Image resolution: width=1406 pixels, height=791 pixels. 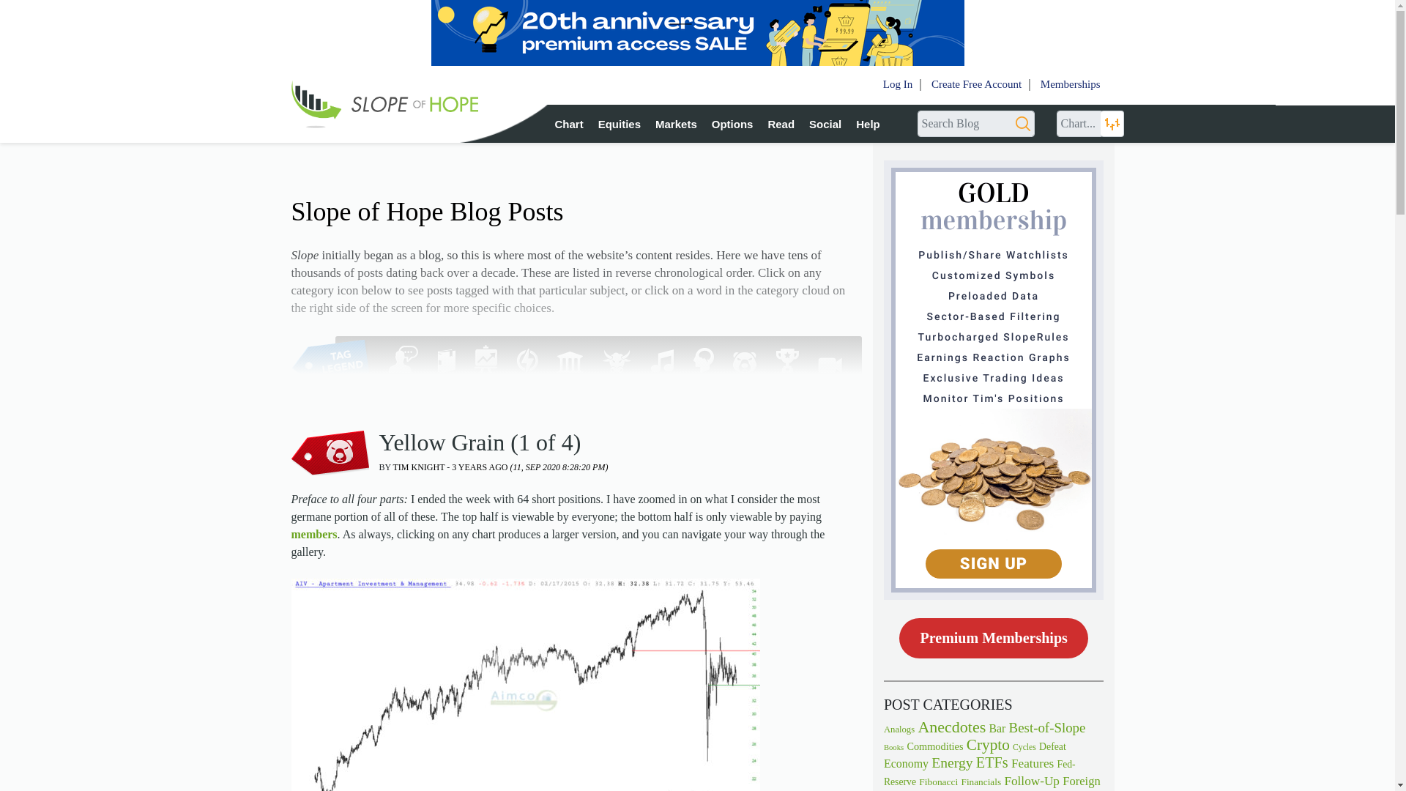 I want to click on View all posts by Tim Knight, so click(x=419, y=466).